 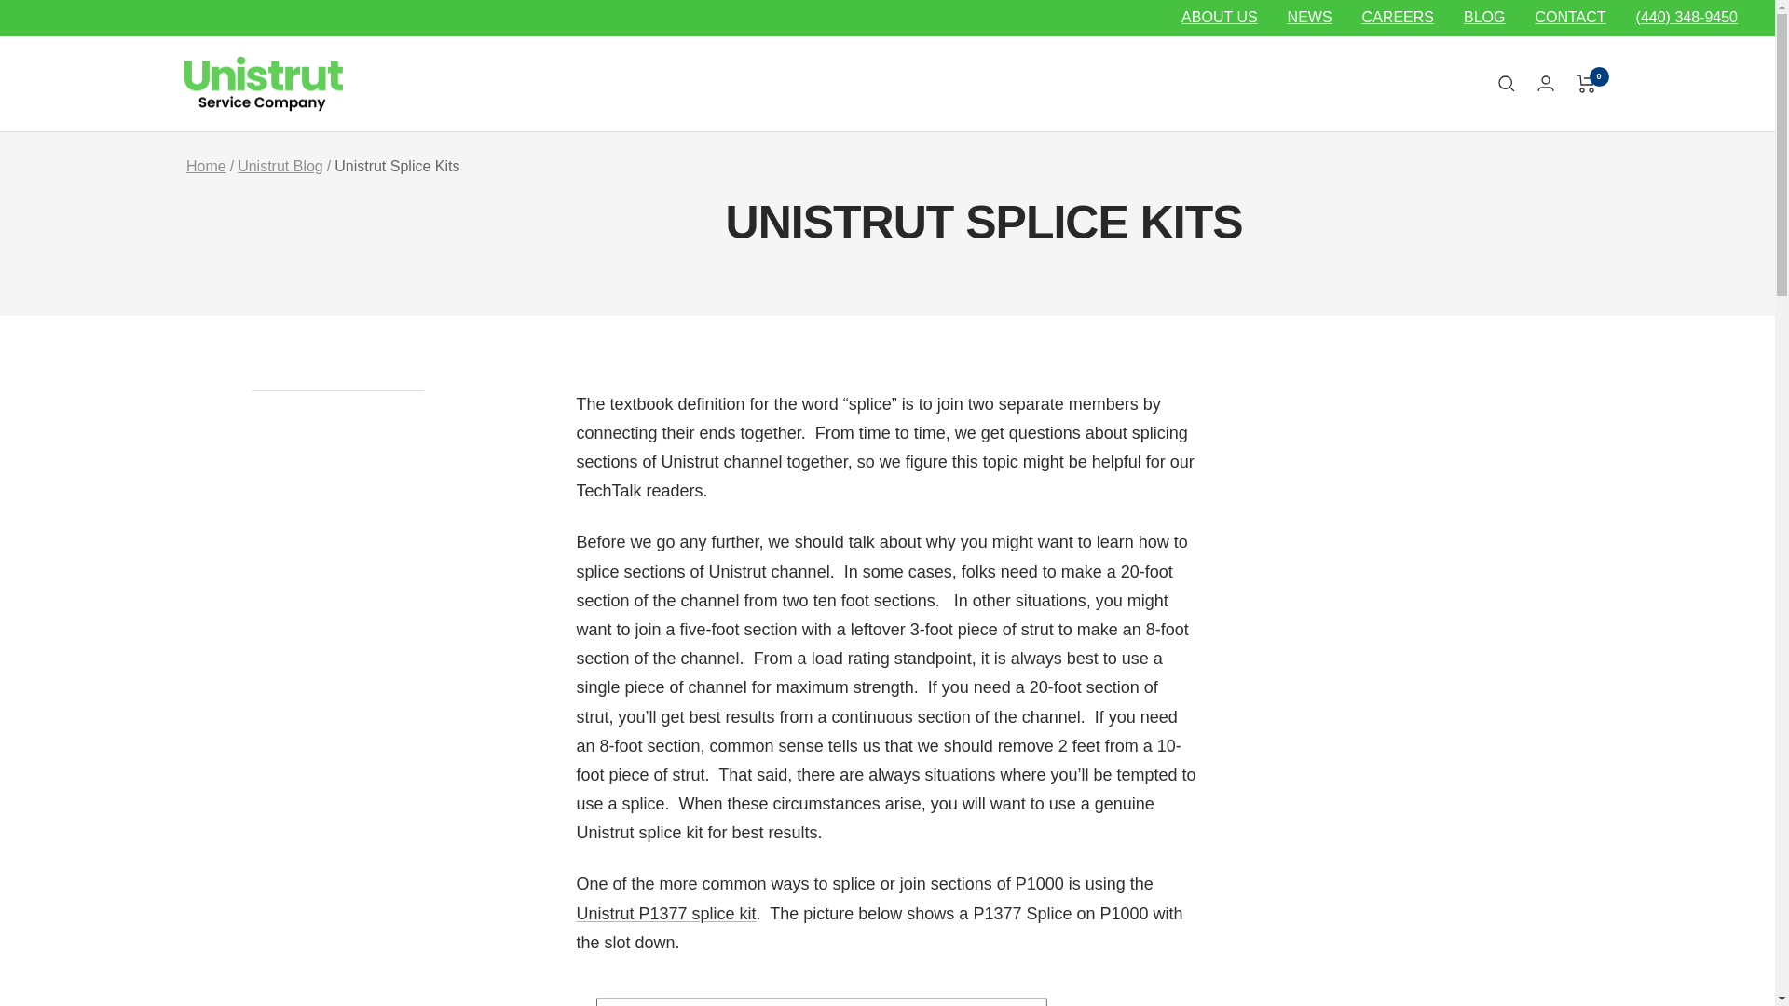 What do you see at coordinates (1310, 18) in the screenshot?
I see `NEWS` at bounding box center [1310, 18].